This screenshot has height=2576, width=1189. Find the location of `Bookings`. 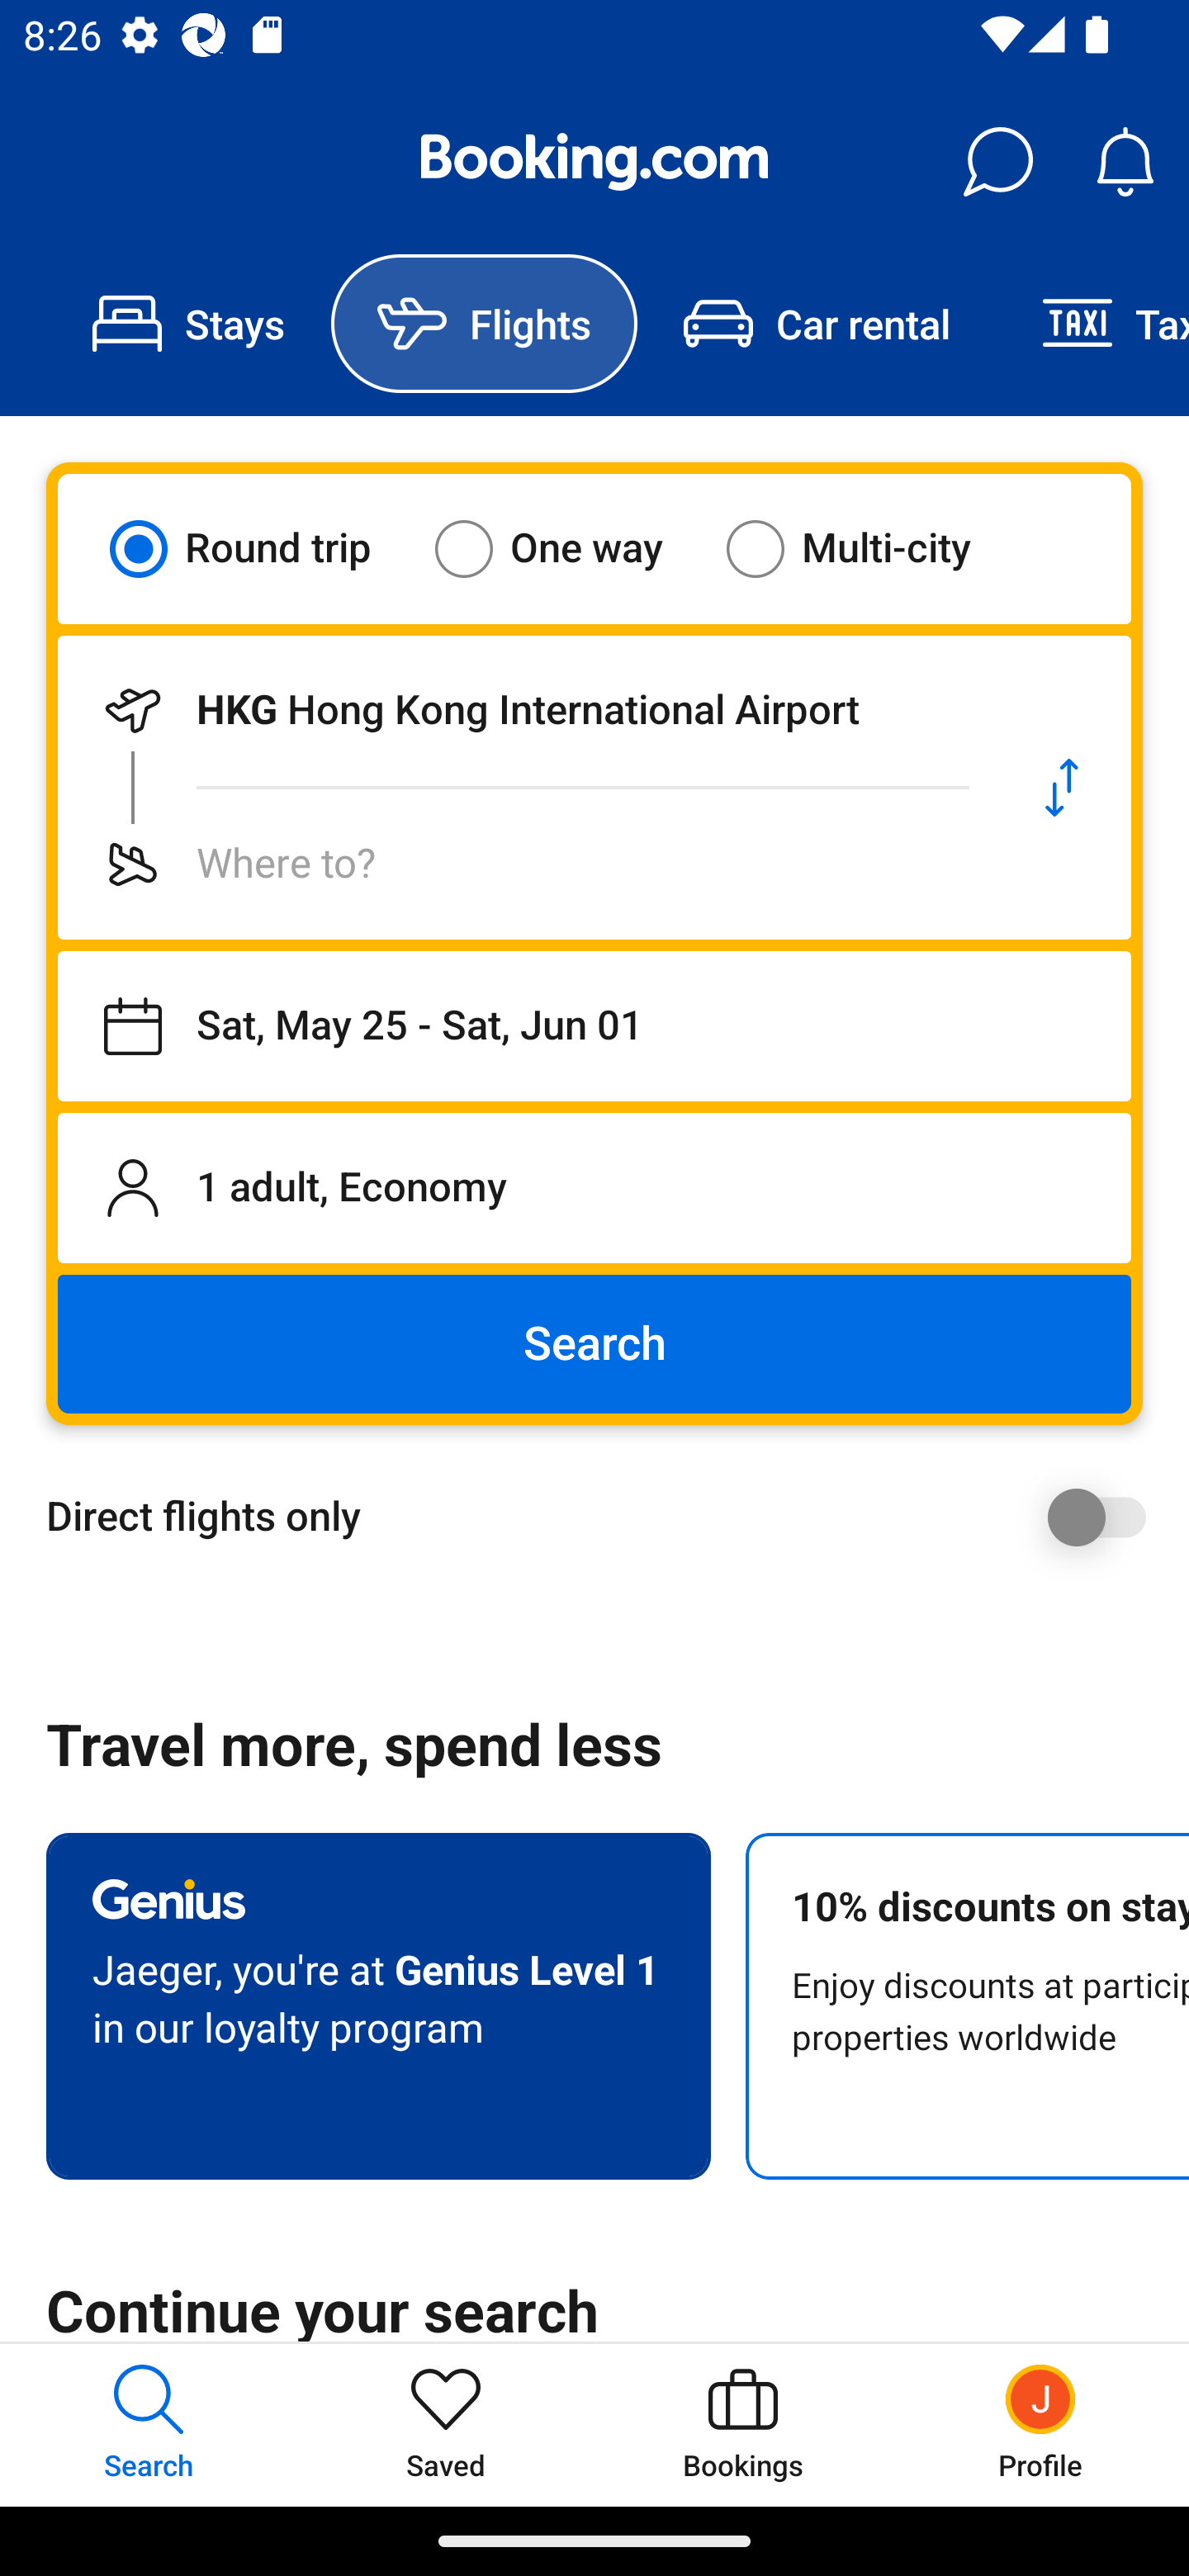

Bookings is located at coordinates (743, 2424).